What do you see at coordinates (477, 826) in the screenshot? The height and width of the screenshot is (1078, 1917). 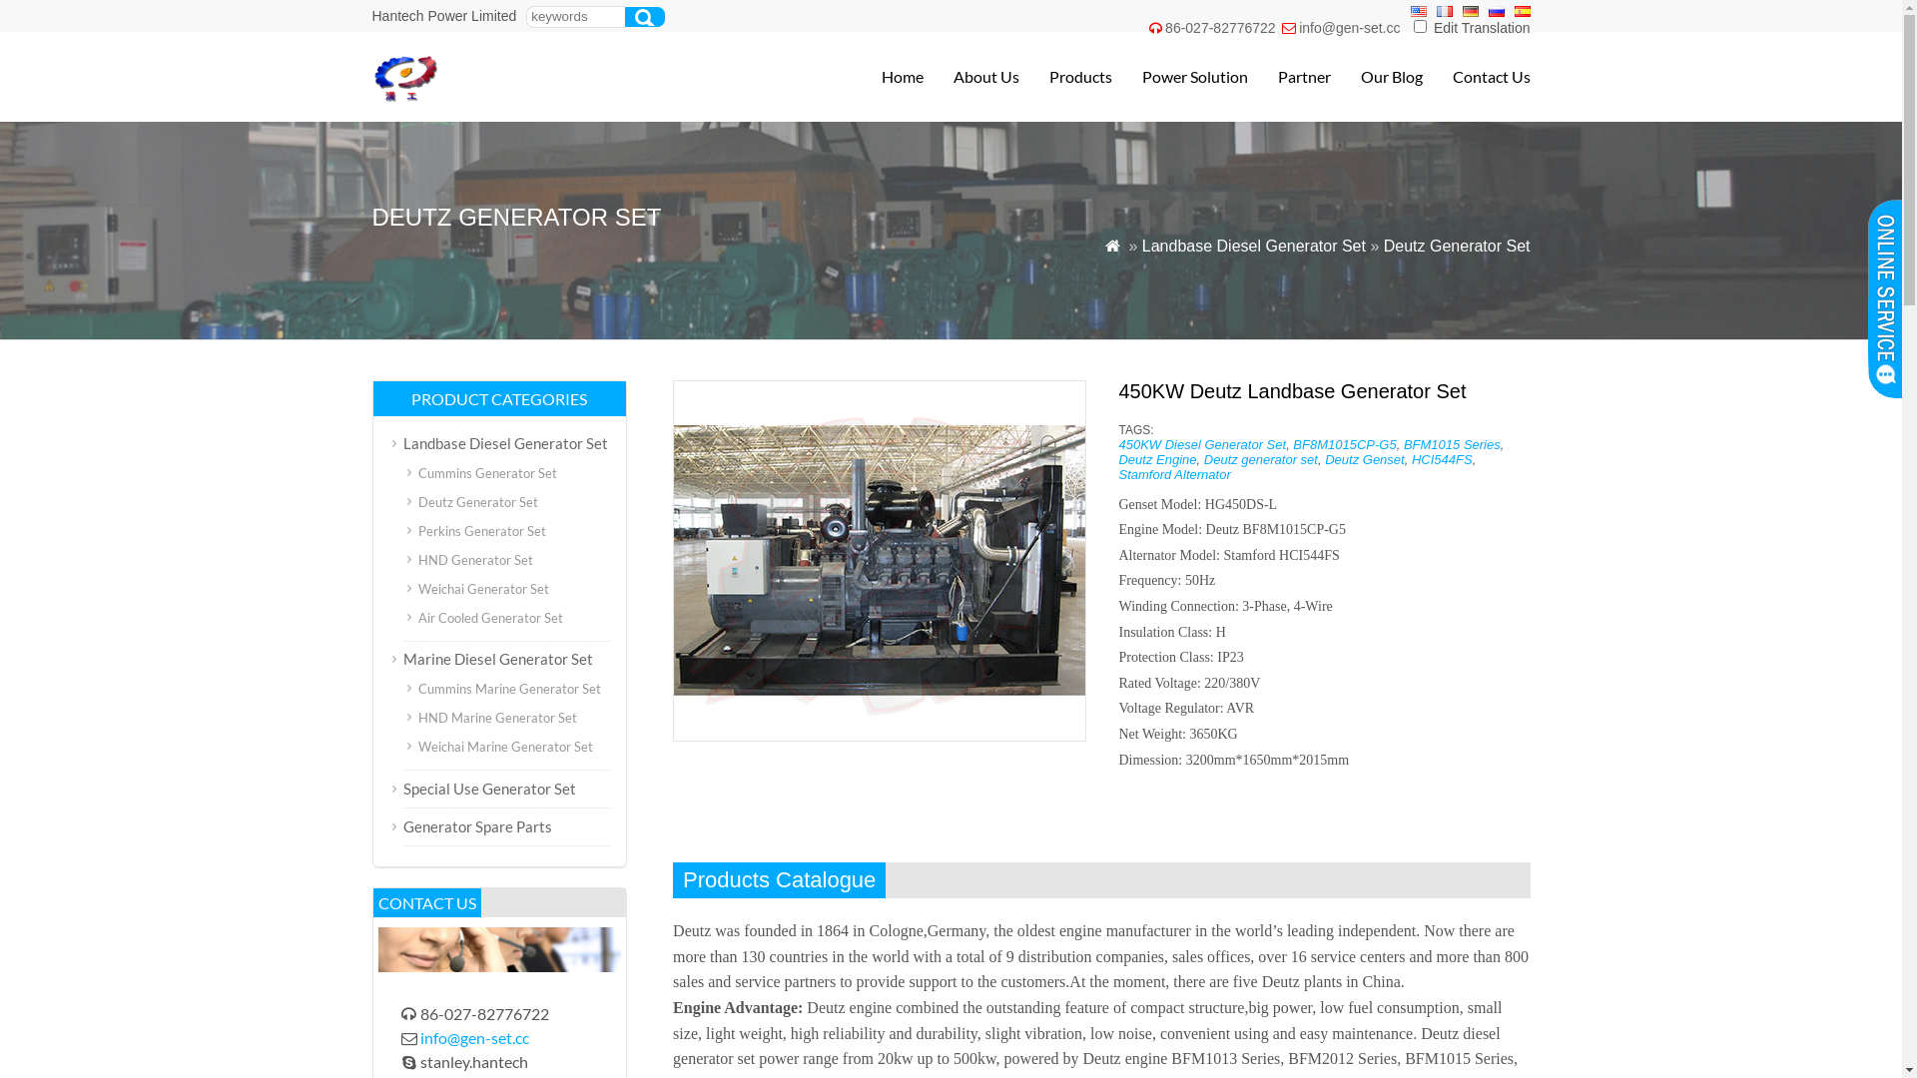 I see `Generator Spare Parts` at bounding box center [477, 826].